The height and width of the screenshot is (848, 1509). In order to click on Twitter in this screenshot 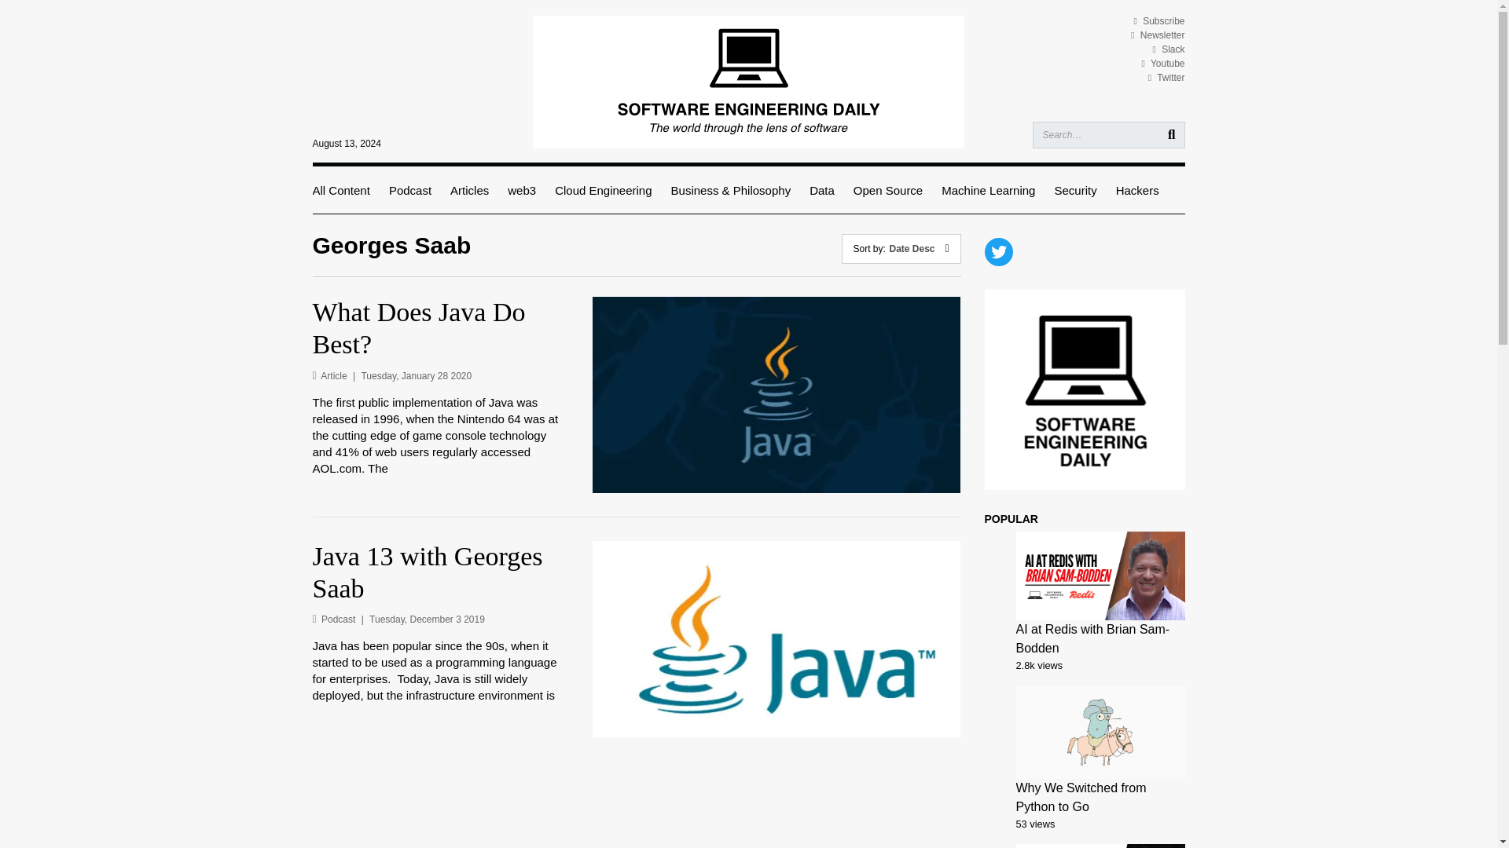, I will do `click(1166, 77)`.